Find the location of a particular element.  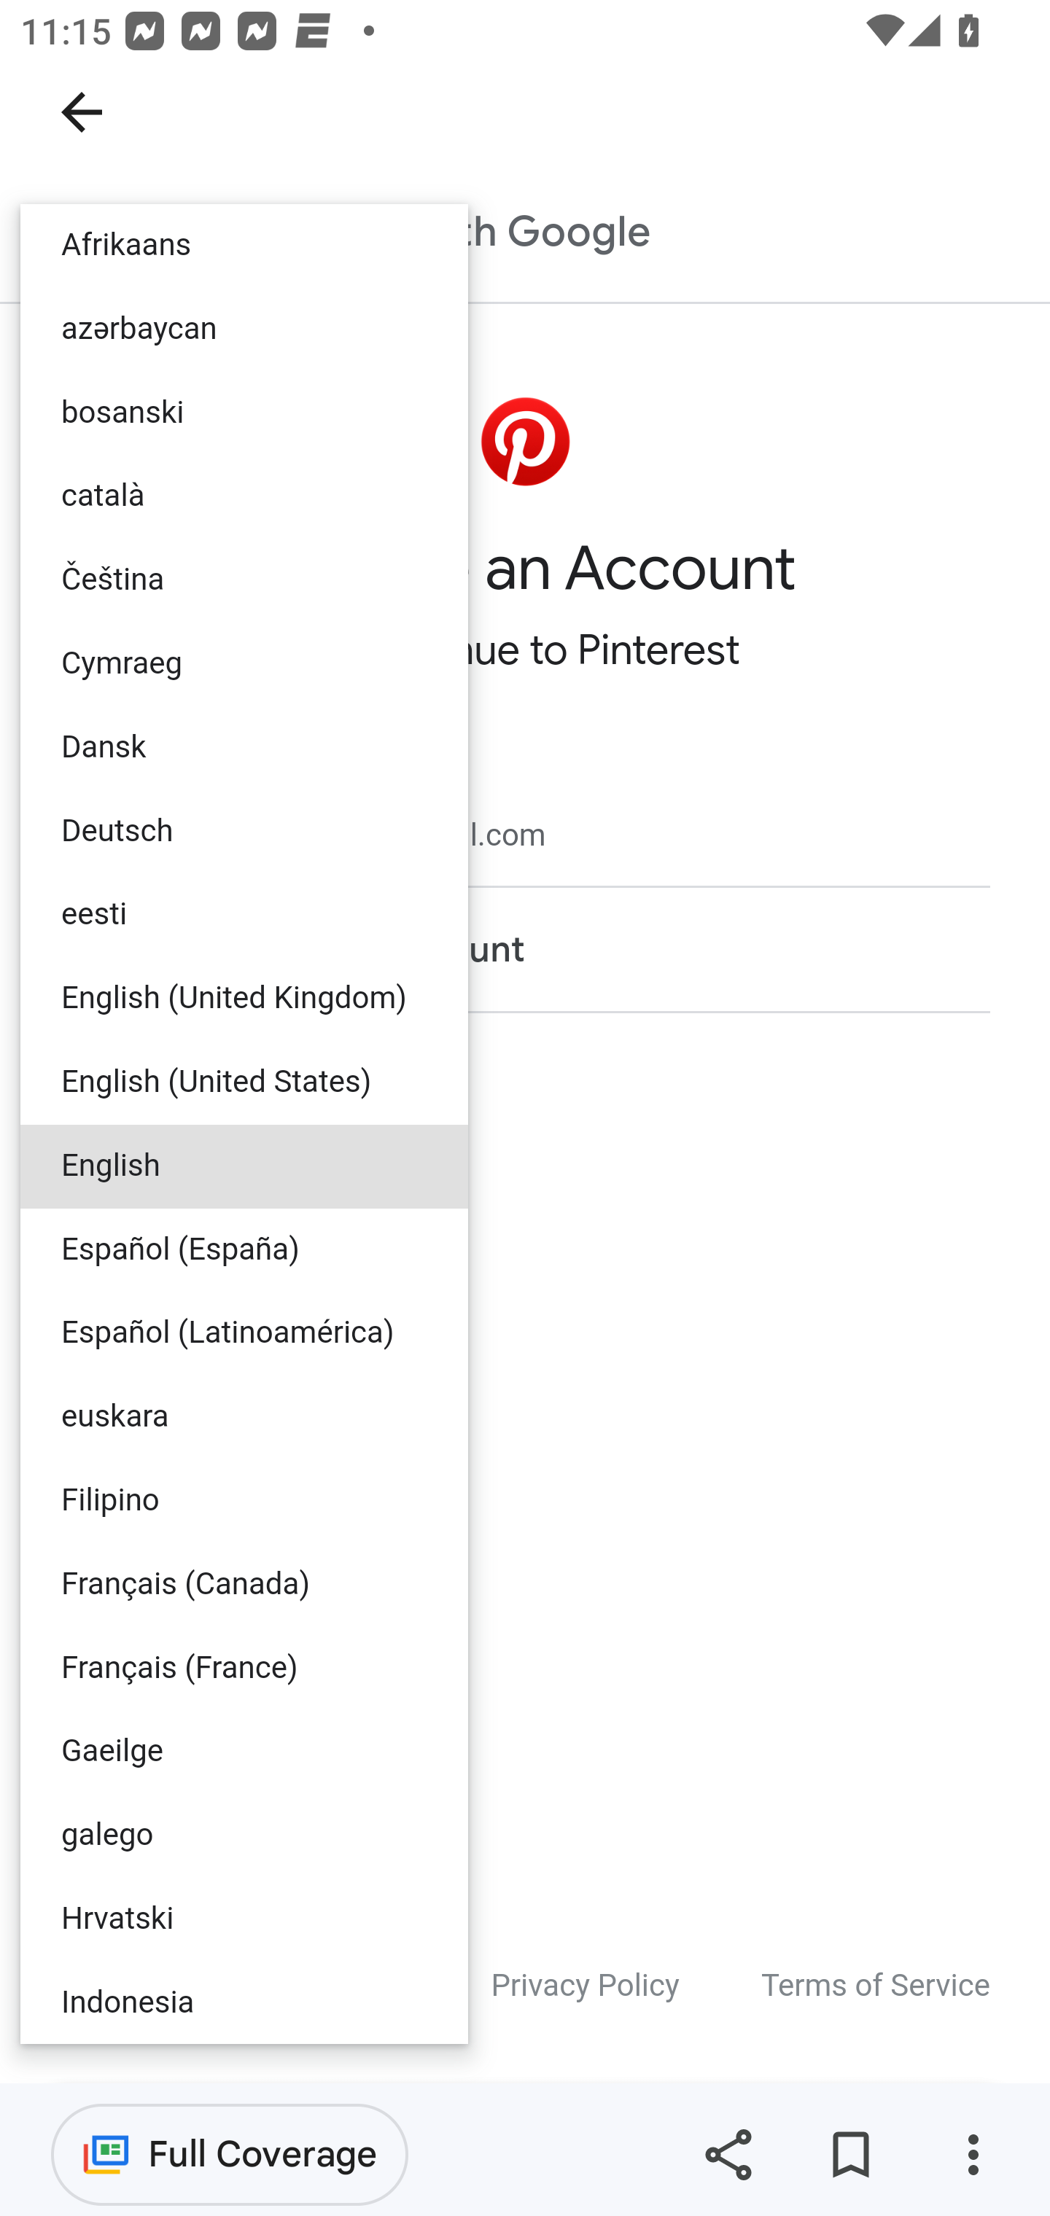

More options is located at coordinates (973, 2155).